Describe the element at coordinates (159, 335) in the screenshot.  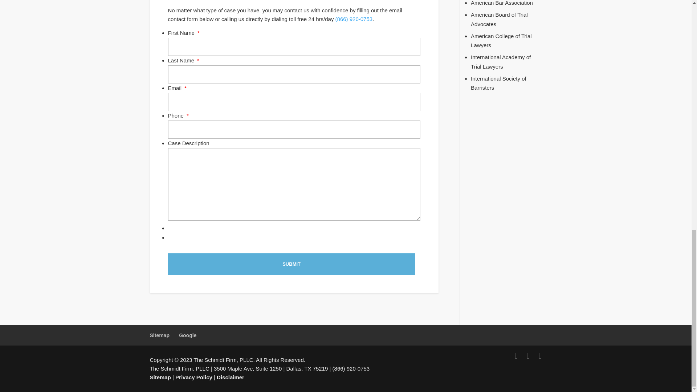
I see `Sitemap` at that location.